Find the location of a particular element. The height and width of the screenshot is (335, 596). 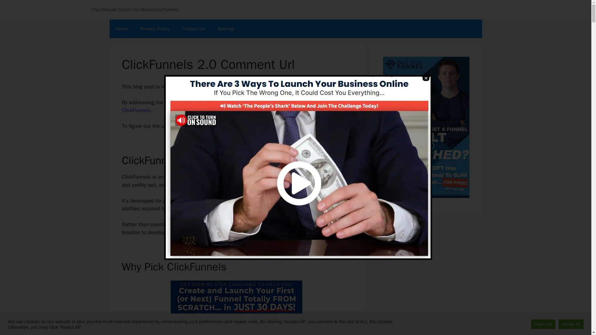

Privacy Policy is located at coordinates (155, 29).